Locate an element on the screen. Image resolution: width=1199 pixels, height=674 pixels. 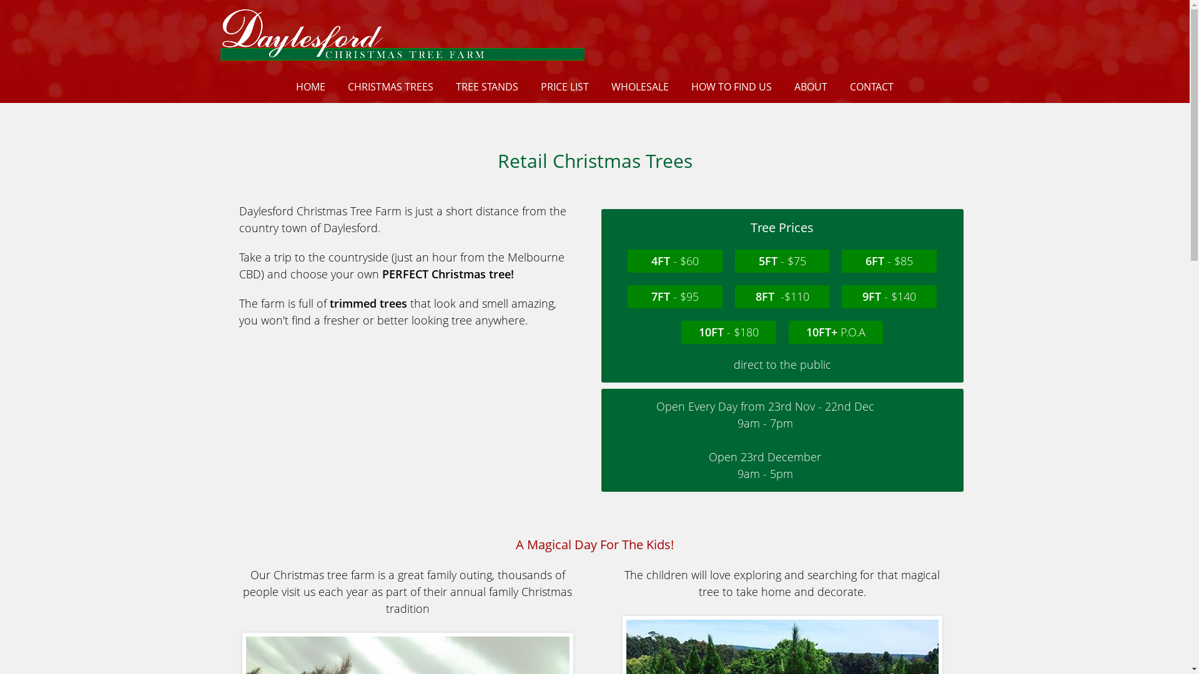
CHRISTMAS TREES is located at coordinates (391, 87).